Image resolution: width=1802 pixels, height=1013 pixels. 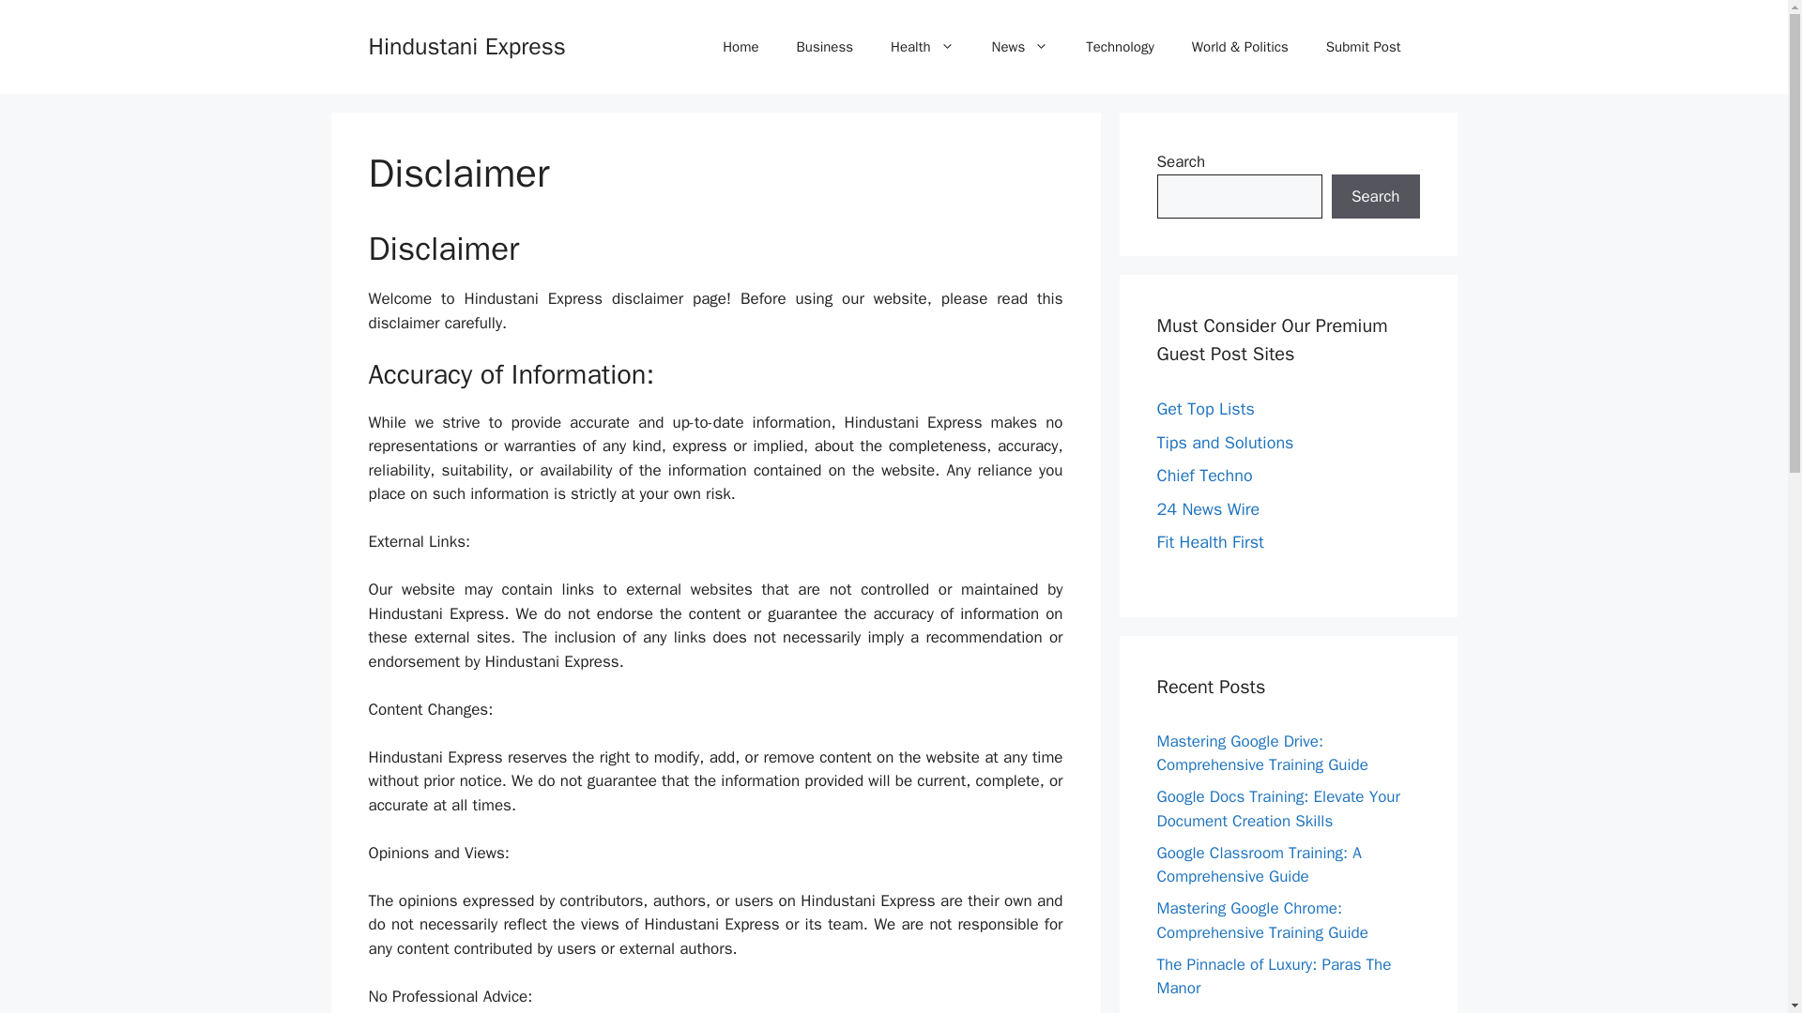 What do you see at coordinates (1225, 441) in the screenshot?
I see `Tips and Solutions` at bounding box center [1225, 441].